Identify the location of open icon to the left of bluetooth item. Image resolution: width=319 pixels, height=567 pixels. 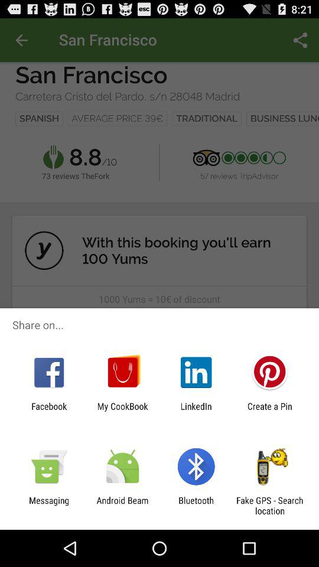
(122, 506).